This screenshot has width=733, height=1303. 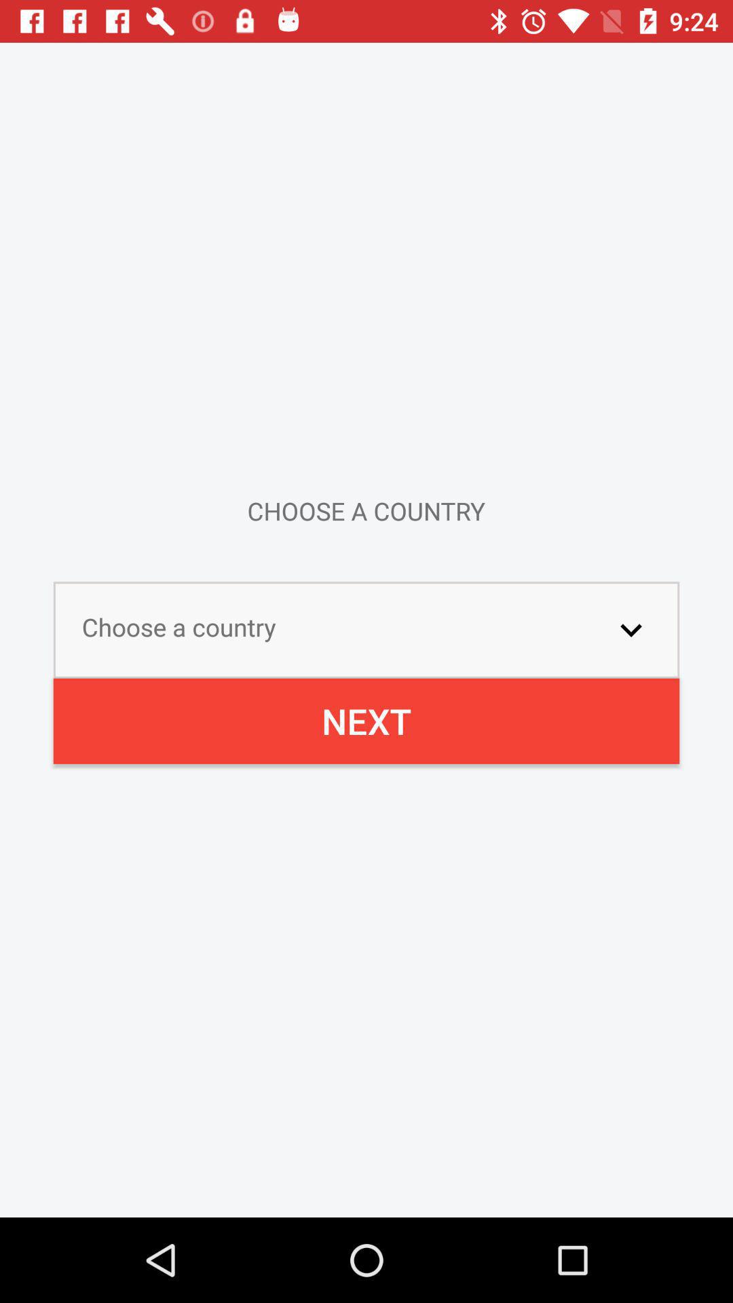 What do you see at coordinates (631, 630) in the screenshot?
I see `choose the item next to choose a country icon` at bounding box center [631, 630].